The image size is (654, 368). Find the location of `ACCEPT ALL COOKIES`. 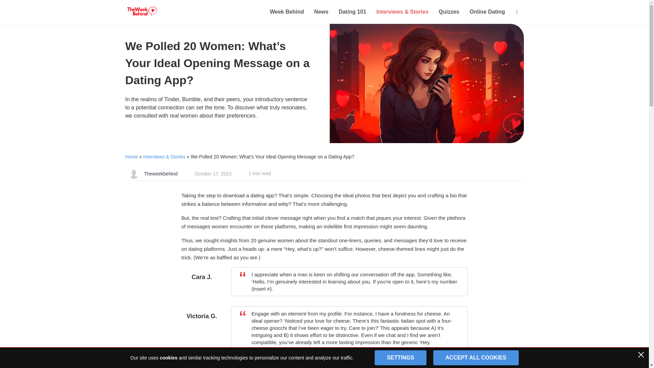

ACCEPT ALL COOKIES is located at coordinates (476, 358).